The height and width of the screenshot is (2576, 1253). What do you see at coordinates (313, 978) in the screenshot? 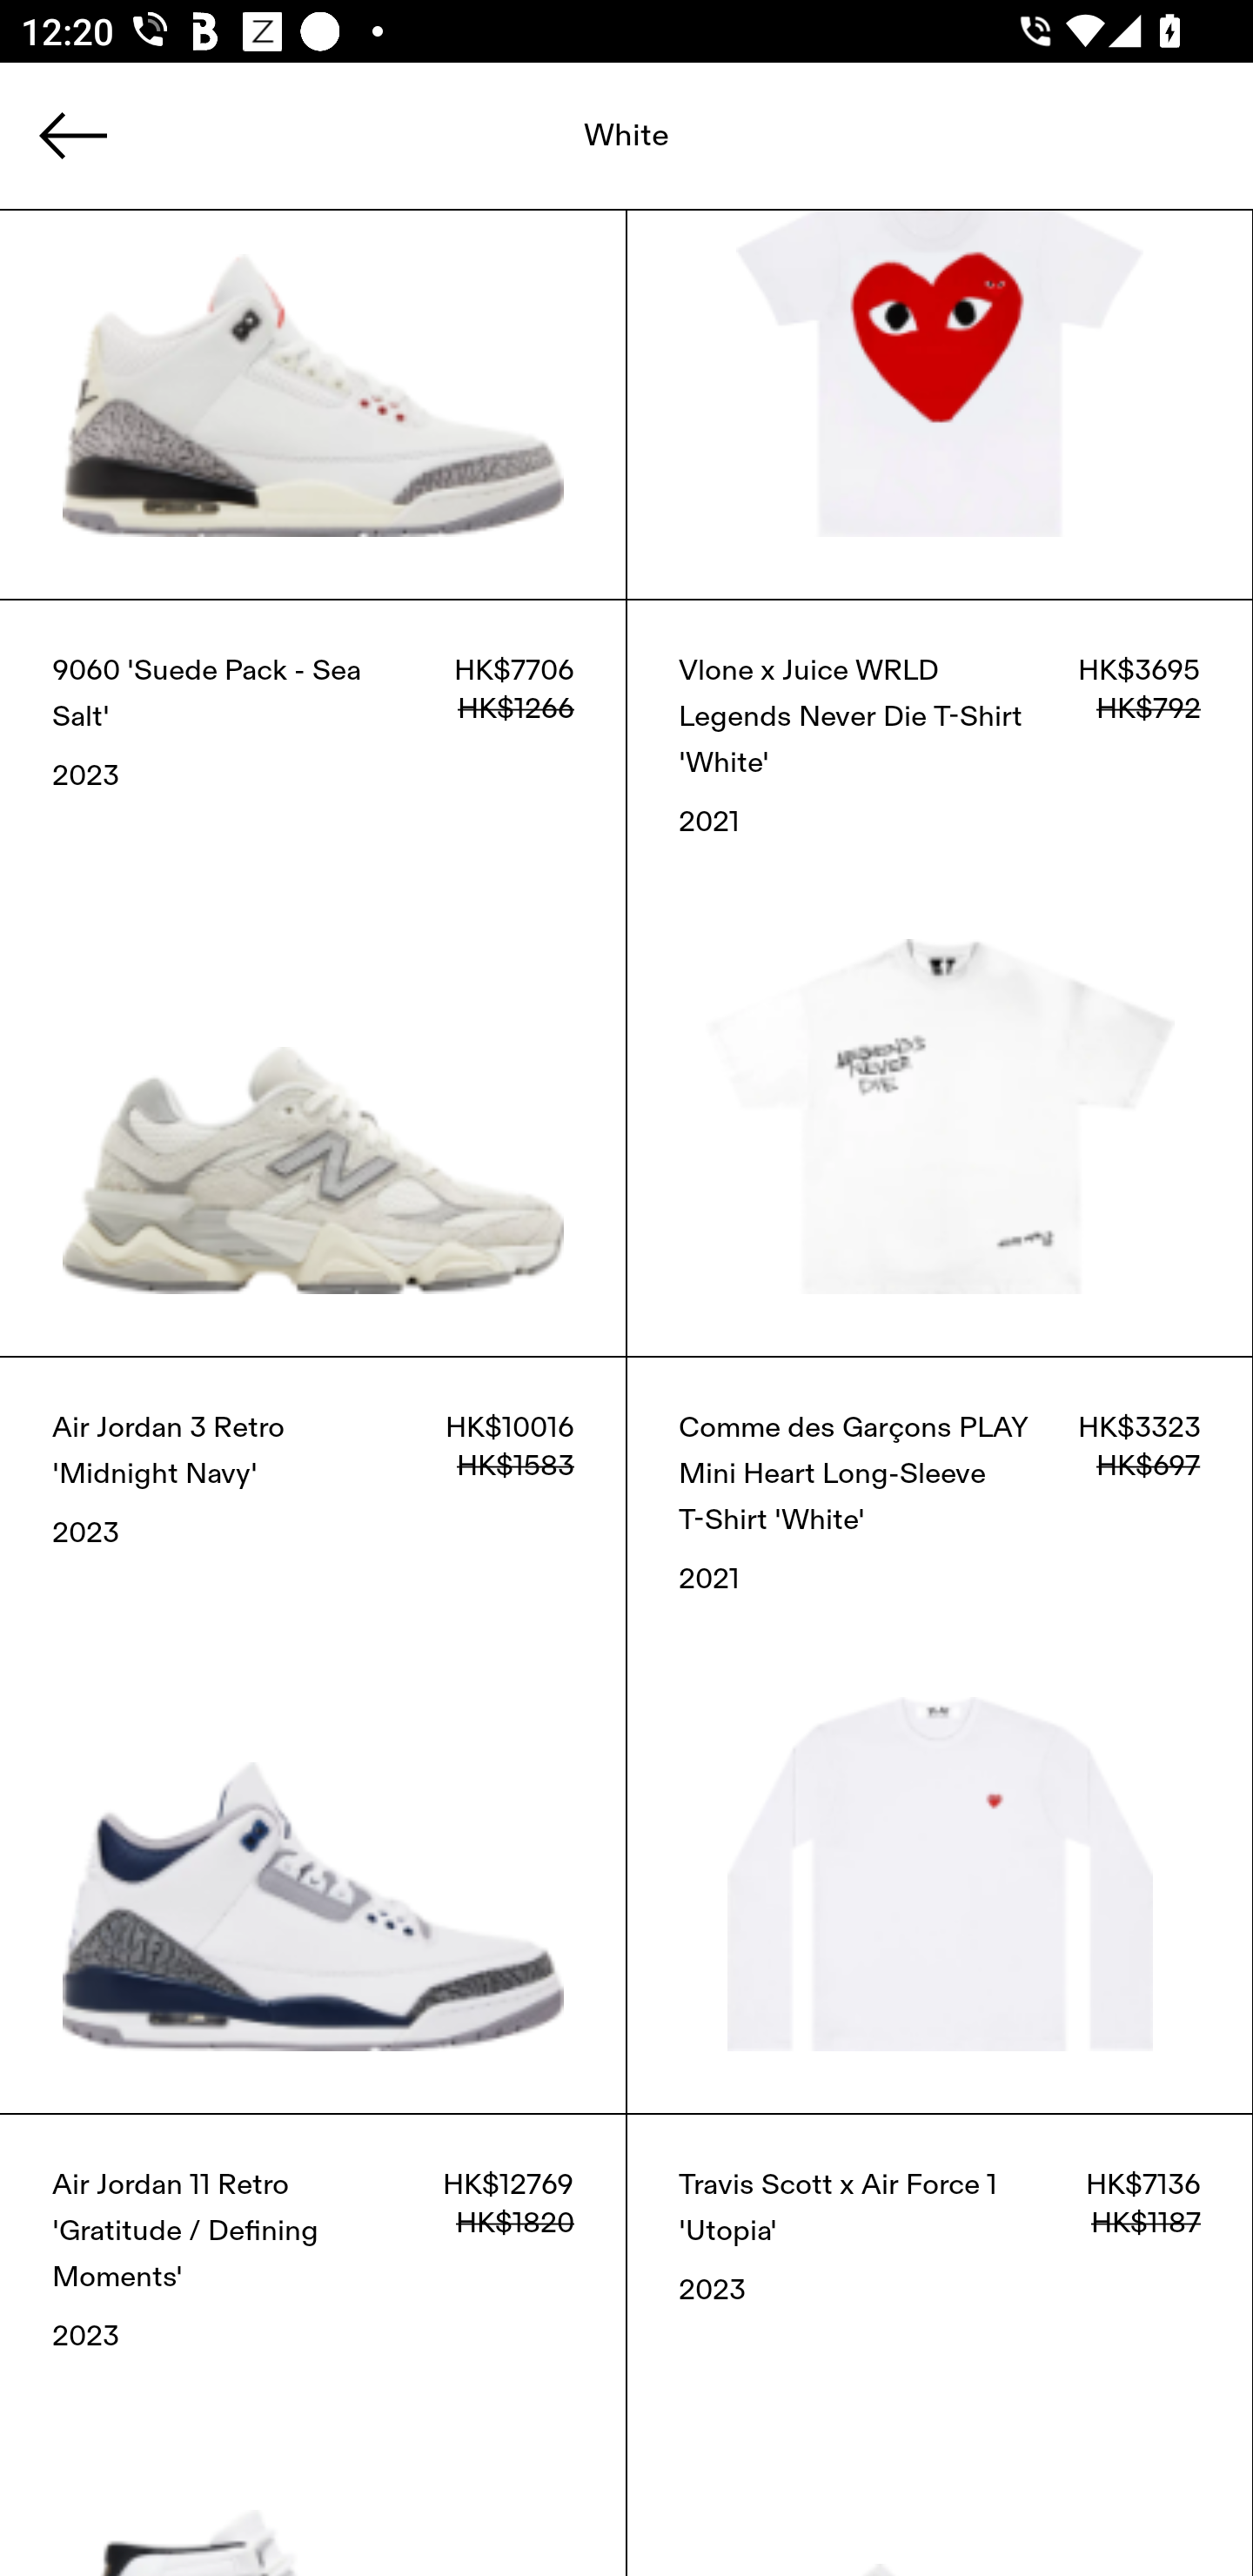
I see `9060 'Suede Pack - Sea Salt' HK$7706 HK$1266 2023` at bounding box center [313, 978].